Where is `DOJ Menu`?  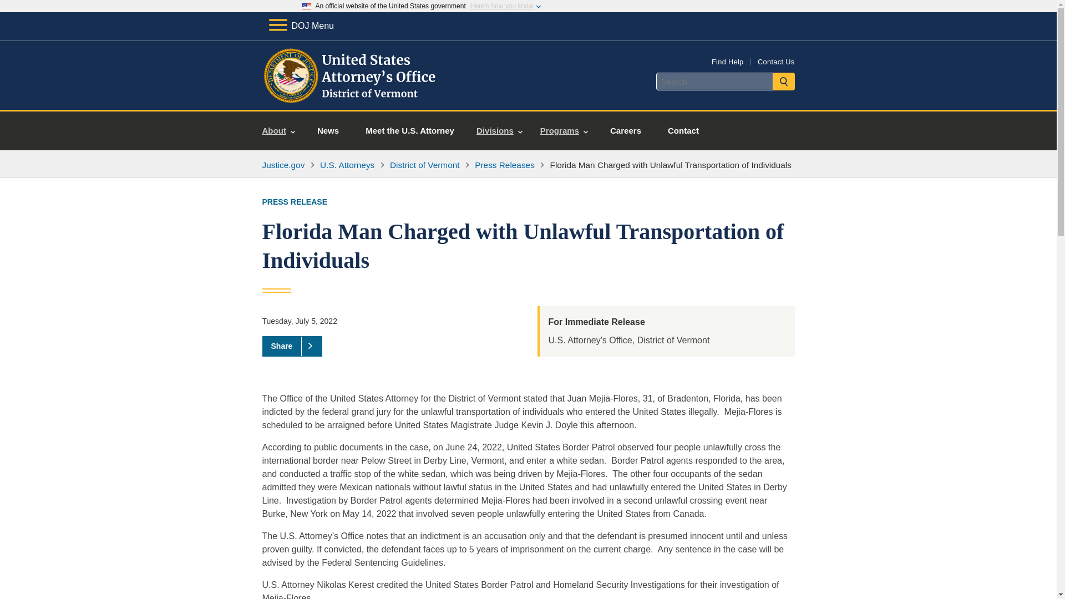
DOJ Menu is located at coordinates (301, 26).